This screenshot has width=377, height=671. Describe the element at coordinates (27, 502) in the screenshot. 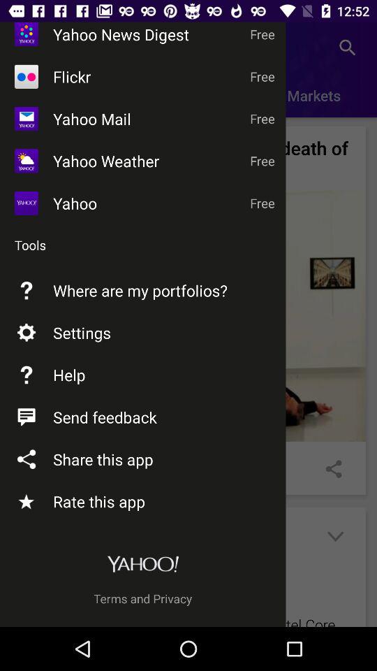

I see `select rate this app icon` at that location.